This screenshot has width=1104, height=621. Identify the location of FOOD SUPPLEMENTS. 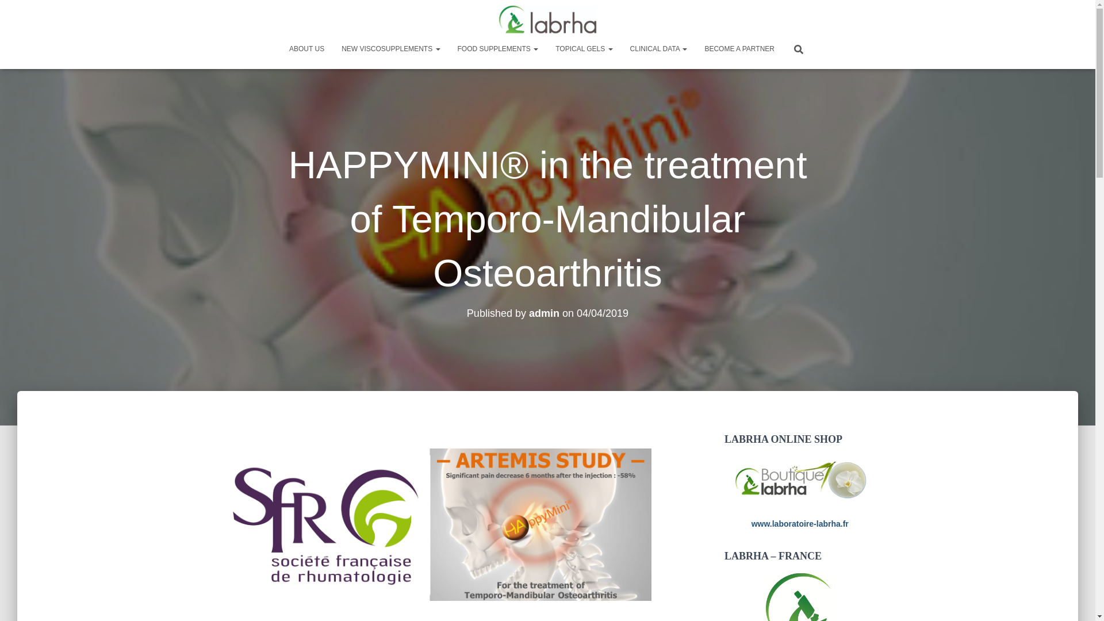
(498, 49).